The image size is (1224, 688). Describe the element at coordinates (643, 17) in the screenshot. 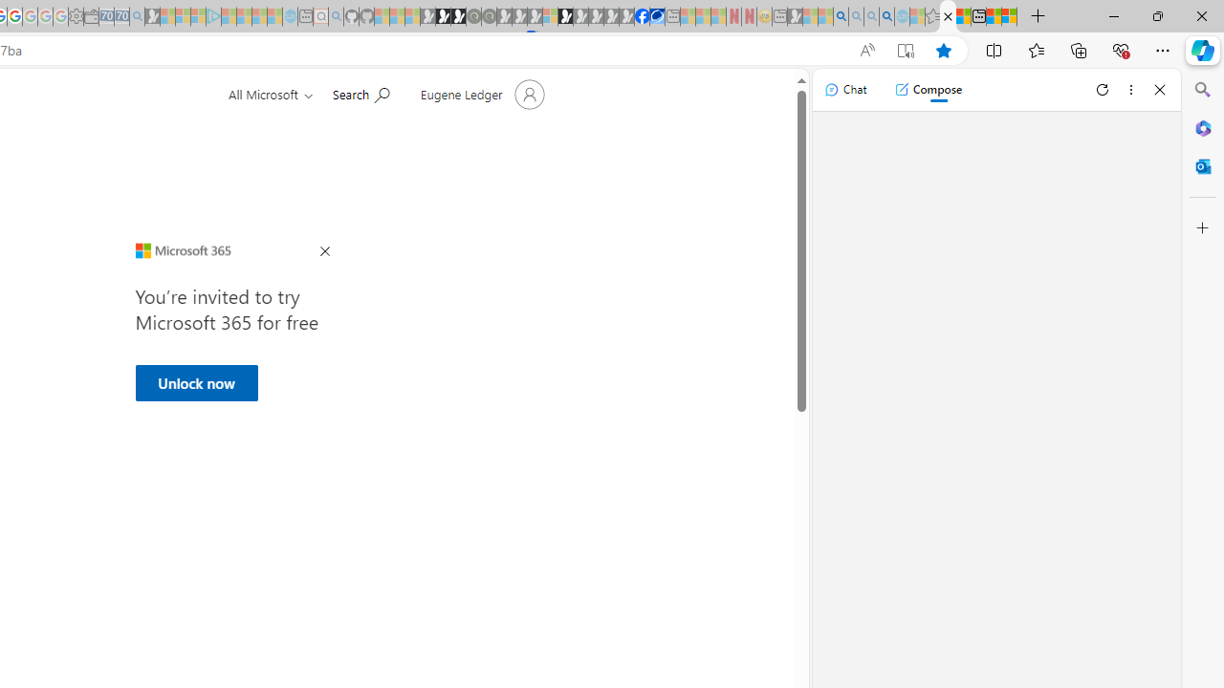

I see `Nordace | Facebook` at that location.